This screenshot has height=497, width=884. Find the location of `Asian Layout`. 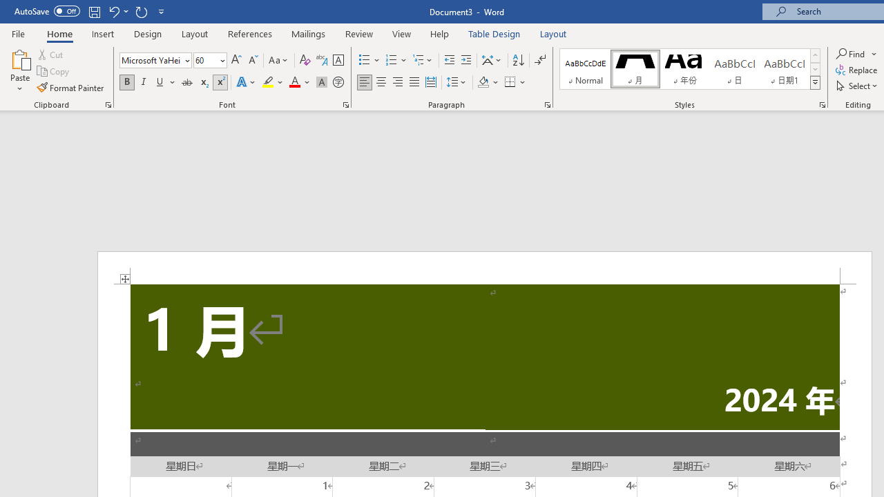

Asian Layout is located at coordinates (492, 61).